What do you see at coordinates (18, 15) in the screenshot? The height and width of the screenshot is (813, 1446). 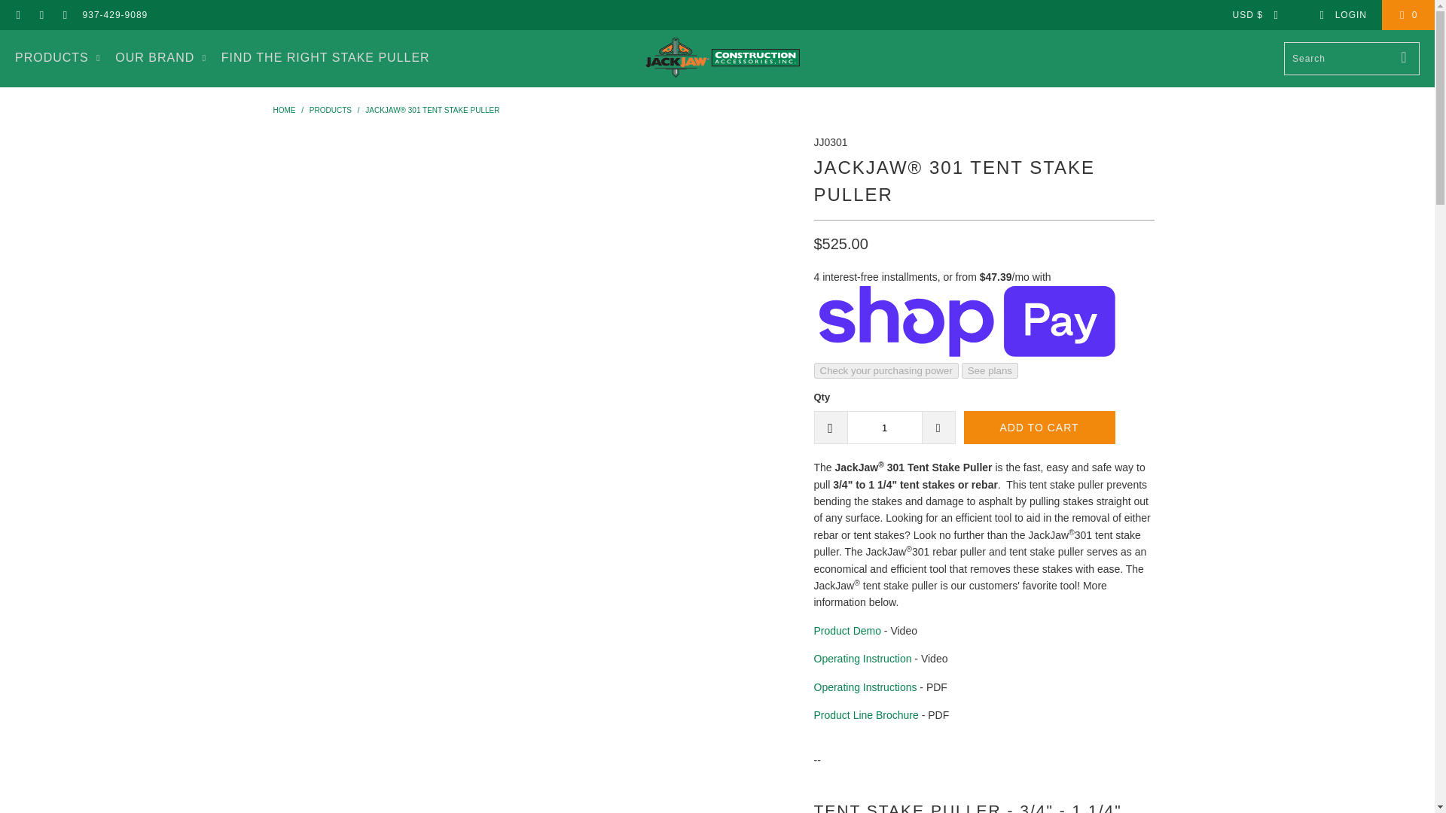 I see `Construction Accessories Inc. on Facebook` at bounding box center [18, 15].